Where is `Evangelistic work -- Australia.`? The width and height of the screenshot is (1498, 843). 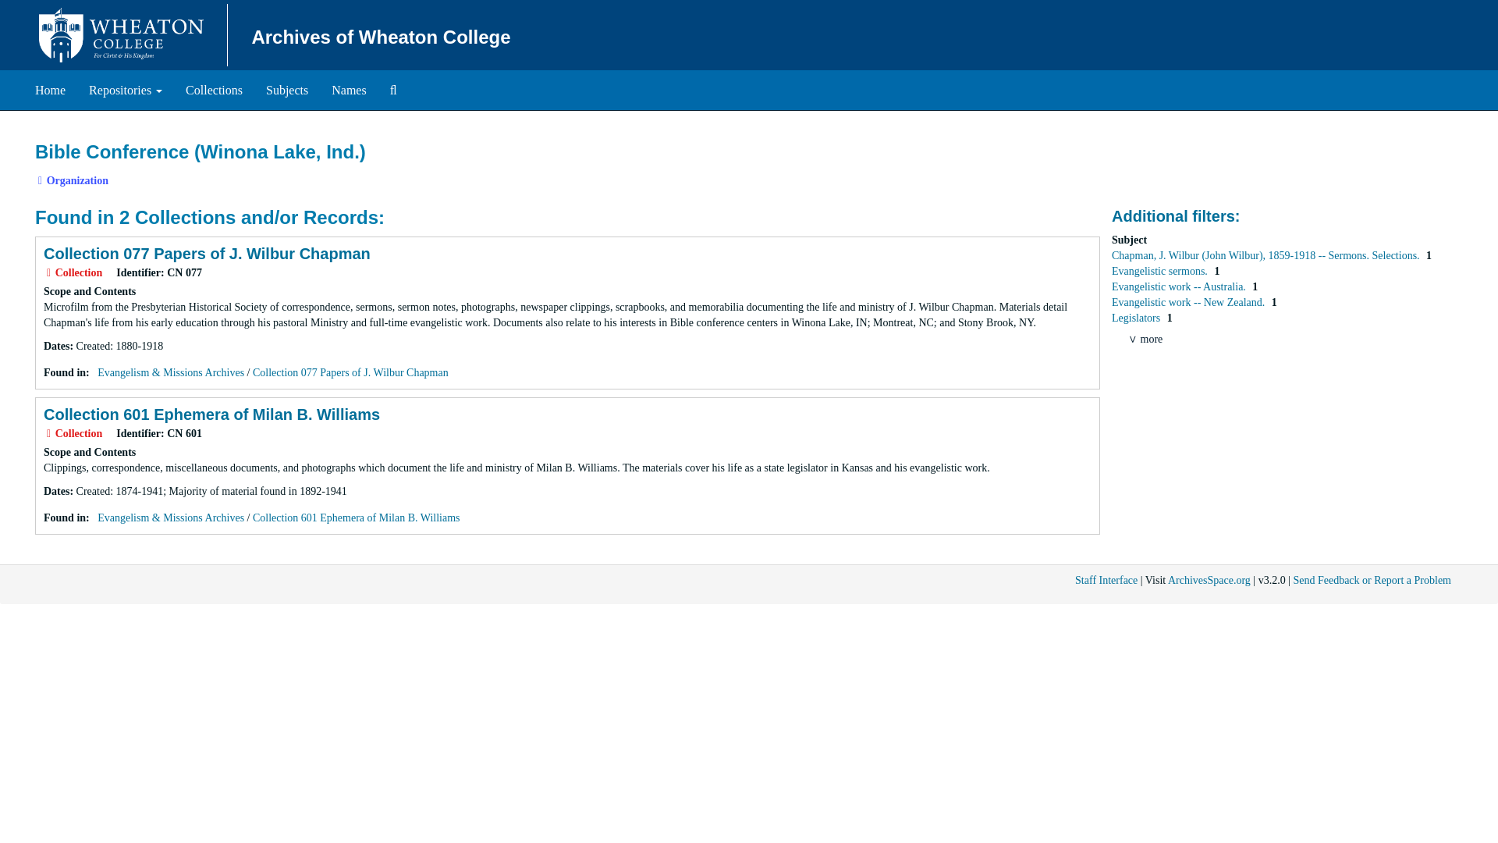 Evangelistic work -- Australia. is located at coordinates (1180, 286).